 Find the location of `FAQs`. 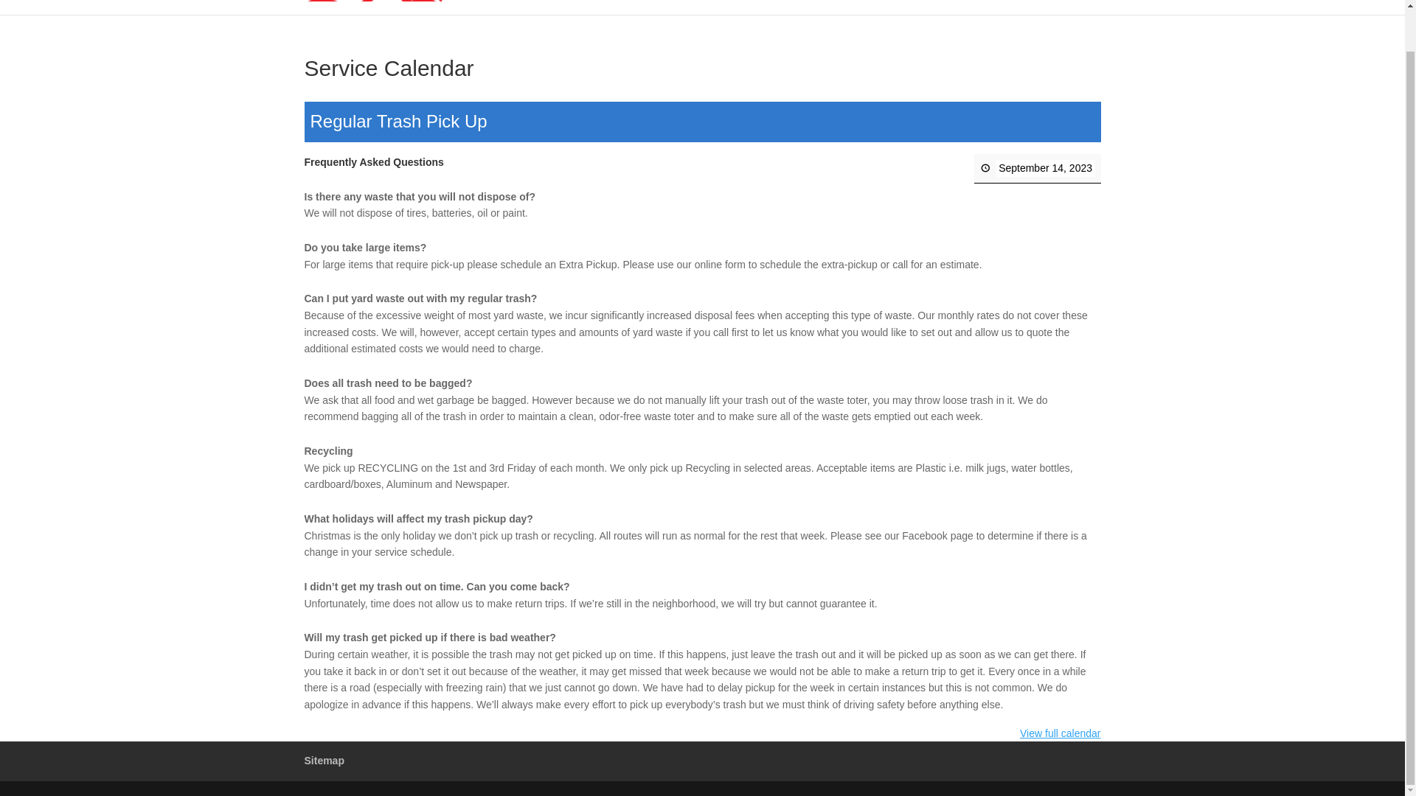

FAQs is located at coordinates (937, 7).